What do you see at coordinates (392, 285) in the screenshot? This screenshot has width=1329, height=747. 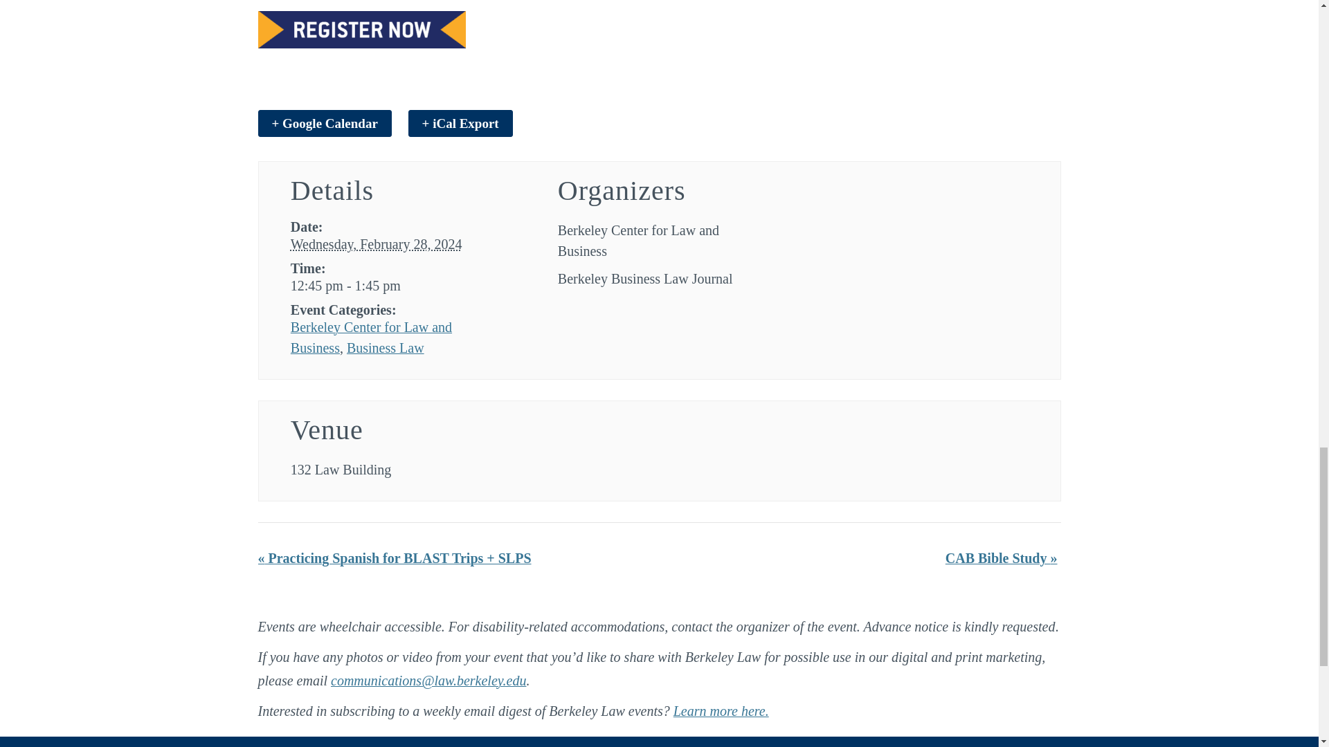 I see `2024-02-28` at bounding box center [392, 285].